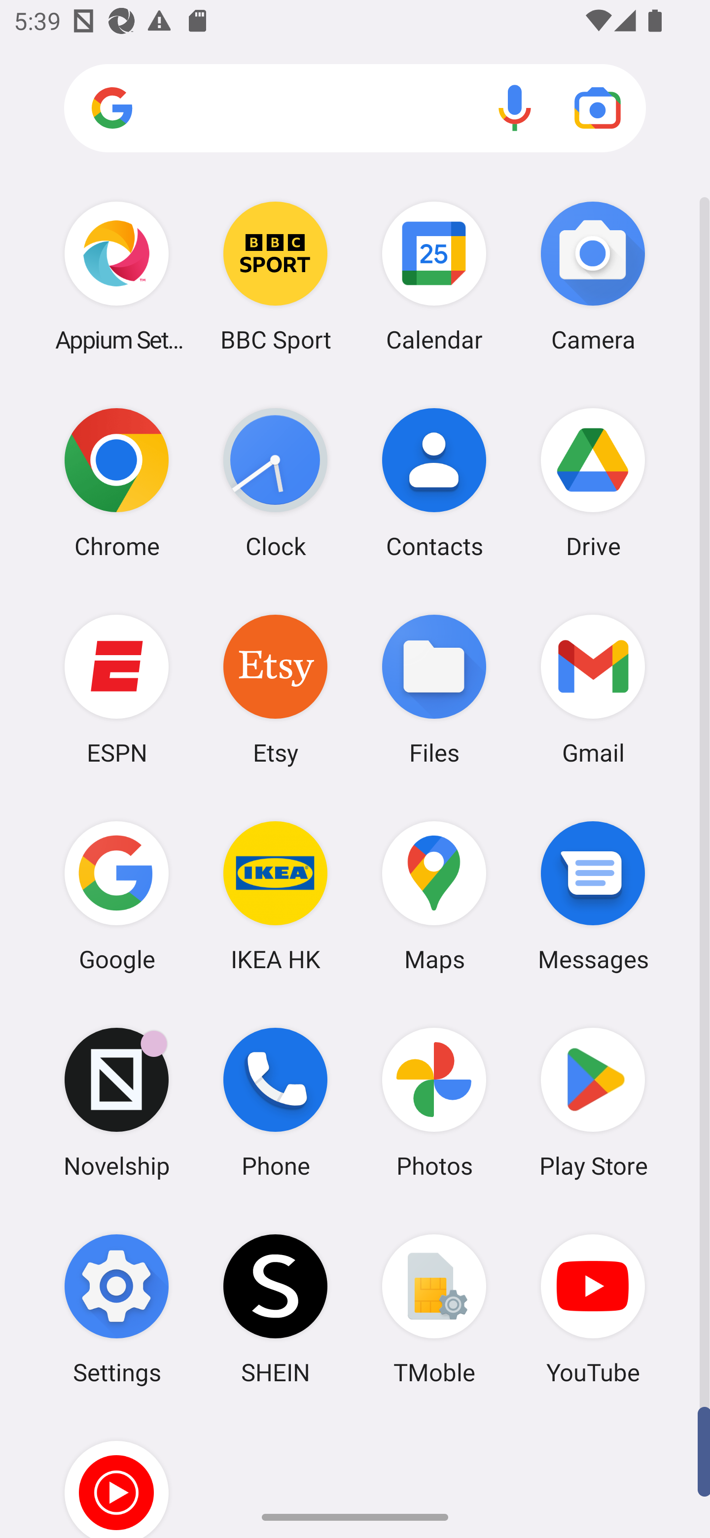 The height and width of the screenshot is (1538, 710). Describe the element at coordinates (434, 896) in the screenshot. I see `Maps` at that location.